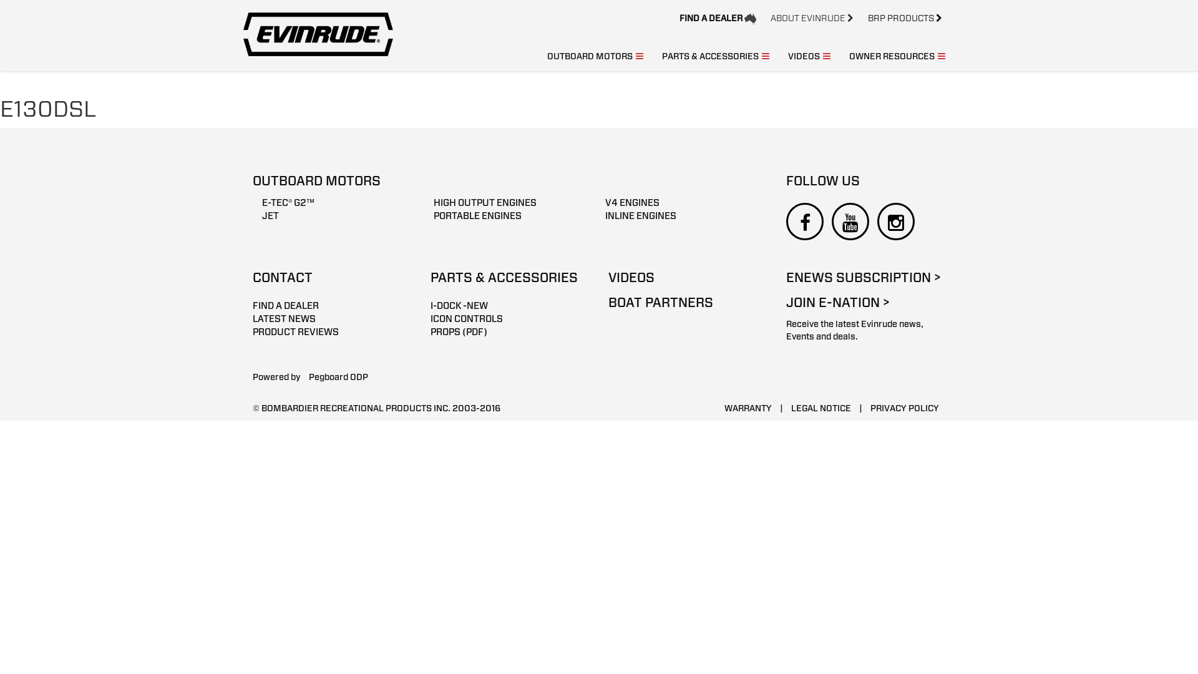  What do you see at coordinates (716, 56) in the screenshot?
I see `PARTS & ACCESSORIES` at bounding box center [716, 56].